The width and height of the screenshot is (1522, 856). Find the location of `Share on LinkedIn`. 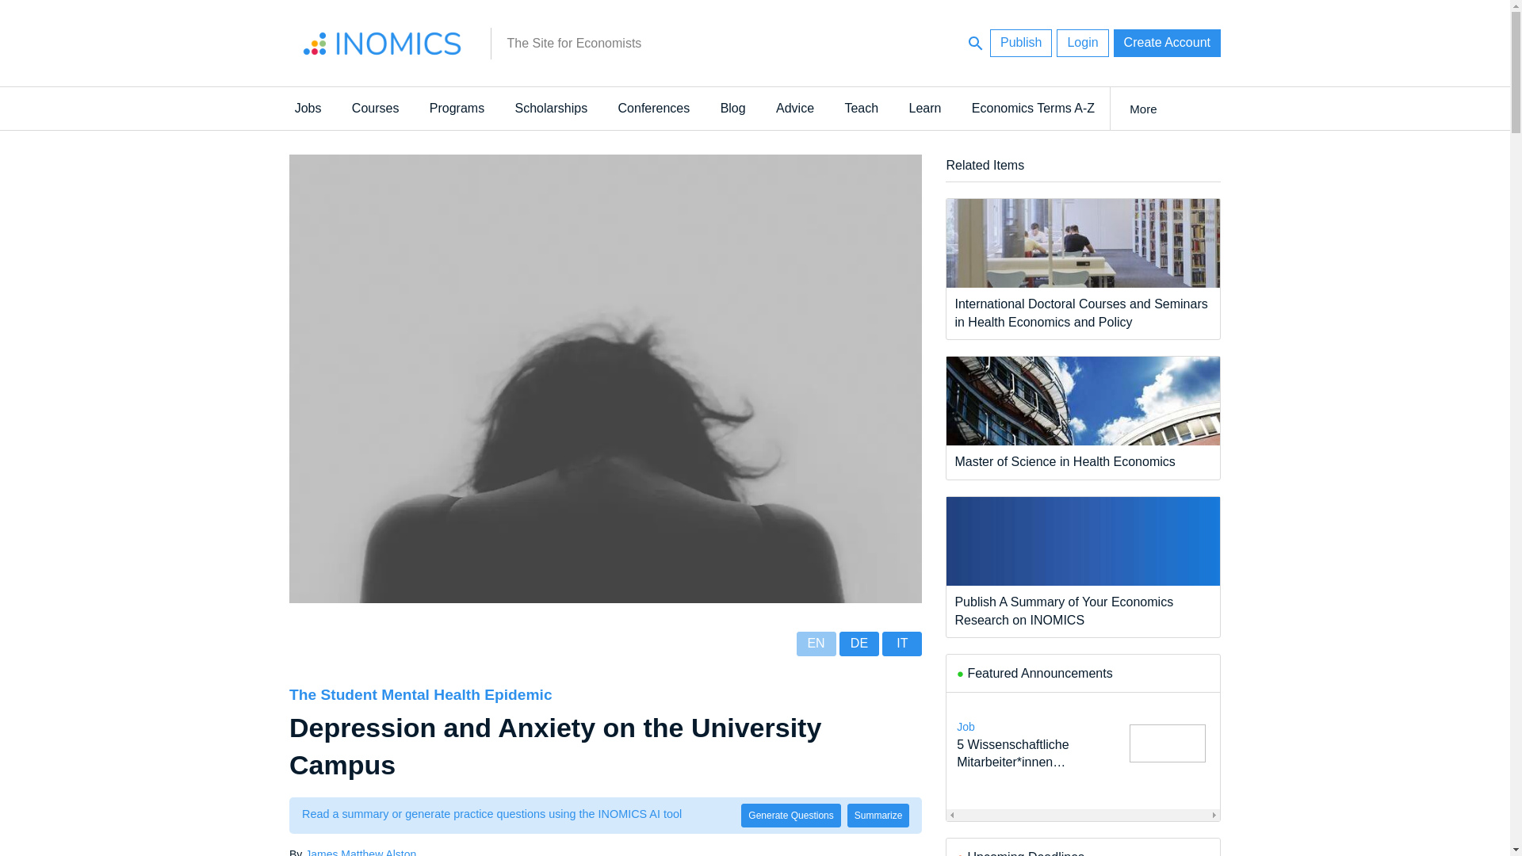

Share on LinkedIn is located at coordinates (234, 686).